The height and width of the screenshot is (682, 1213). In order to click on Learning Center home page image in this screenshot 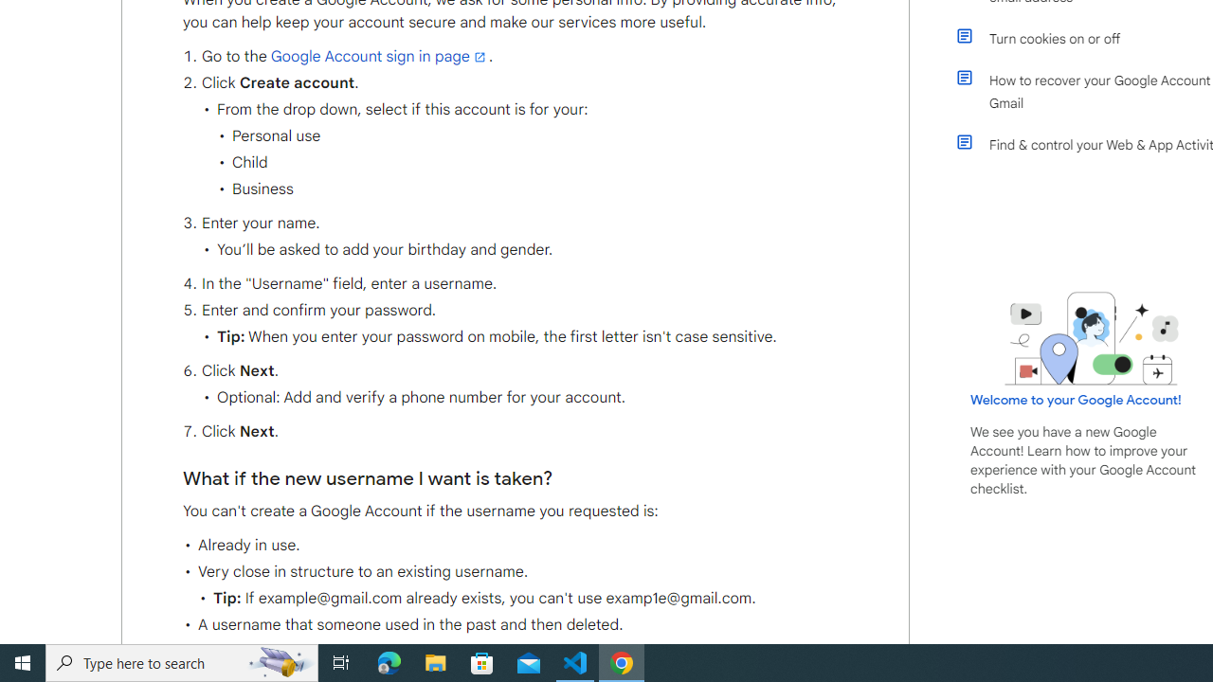, I will do `click(1092, 338)`.